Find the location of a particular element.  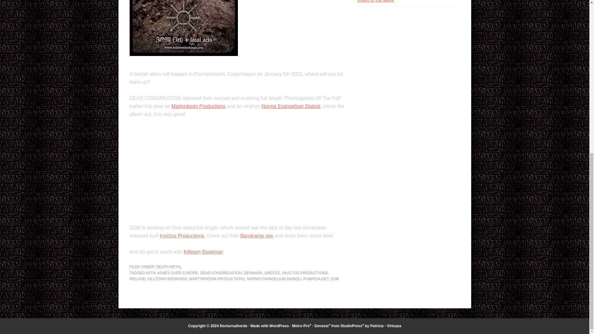

Killtown Bookings is located at coordinates (203, 252).